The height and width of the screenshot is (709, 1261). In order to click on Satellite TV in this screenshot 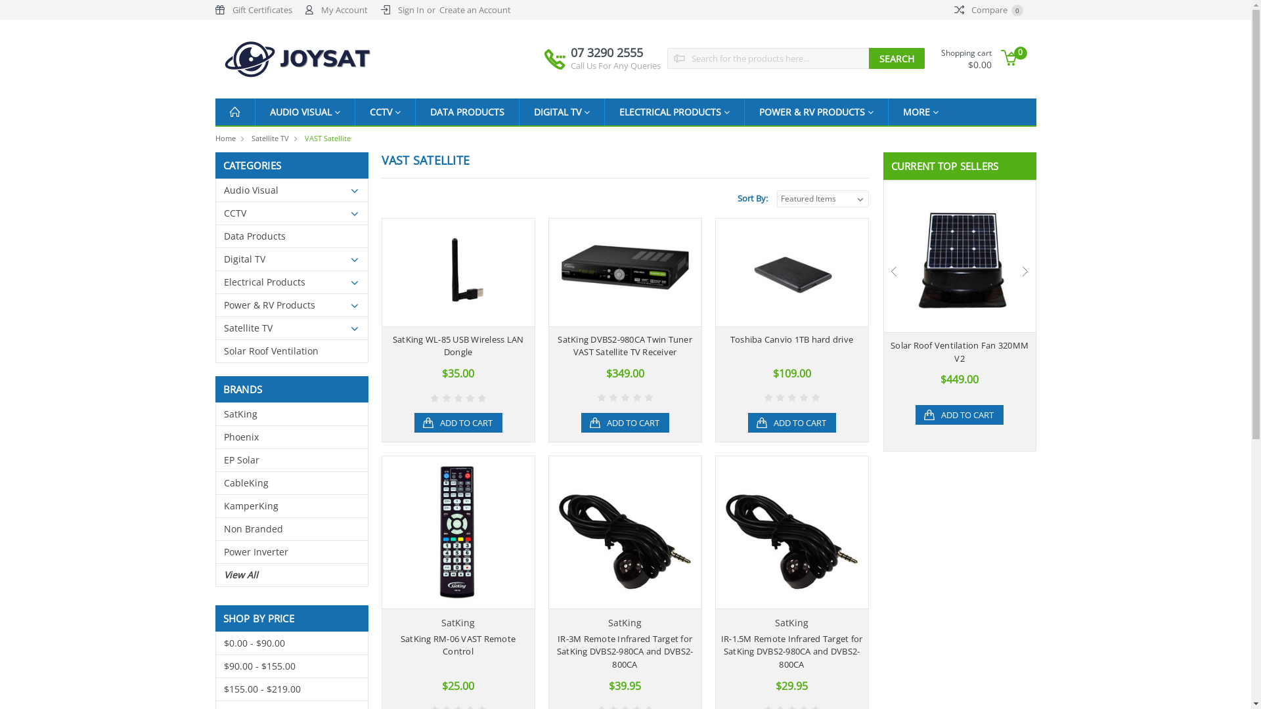, I will do `click(292, 328)`.